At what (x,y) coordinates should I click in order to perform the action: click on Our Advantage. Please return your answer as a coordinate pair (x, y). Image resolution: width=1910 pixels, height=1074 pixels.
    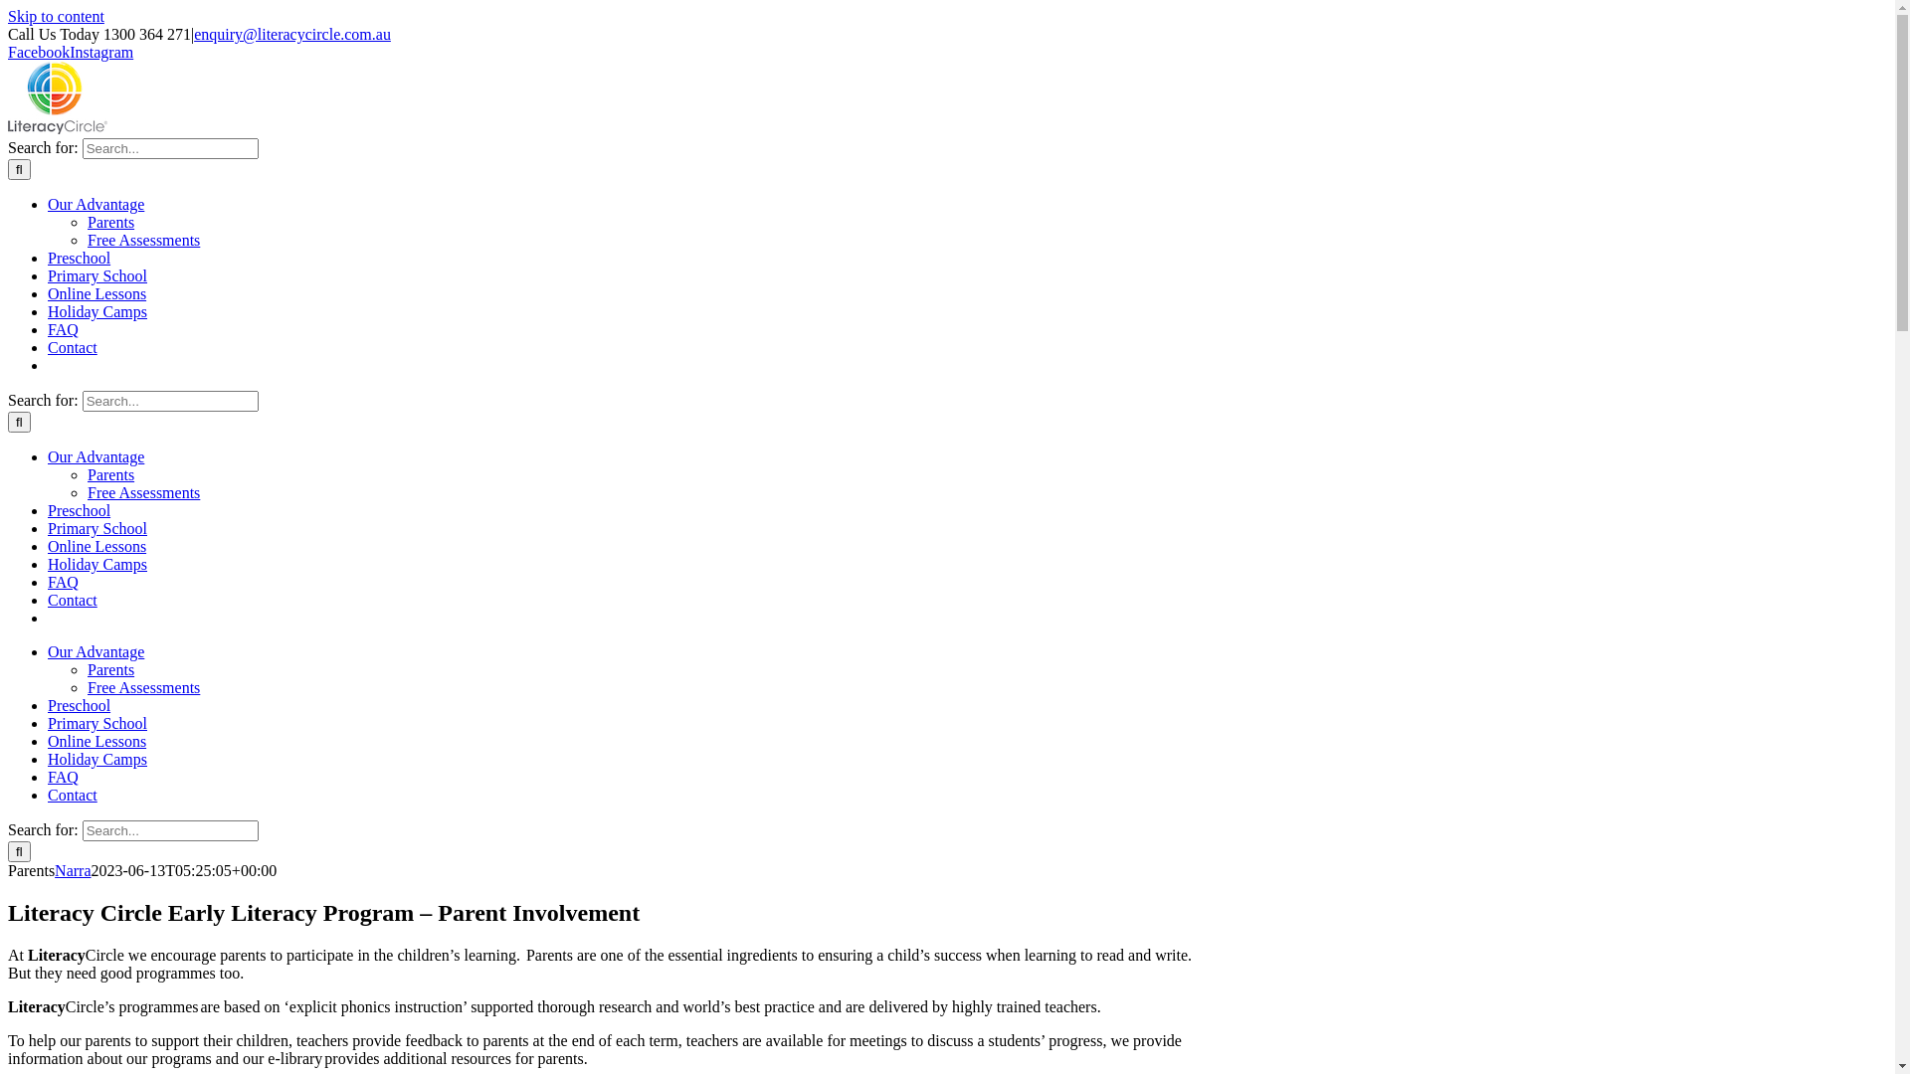
    Looking at the image, I should click on (95, 205).